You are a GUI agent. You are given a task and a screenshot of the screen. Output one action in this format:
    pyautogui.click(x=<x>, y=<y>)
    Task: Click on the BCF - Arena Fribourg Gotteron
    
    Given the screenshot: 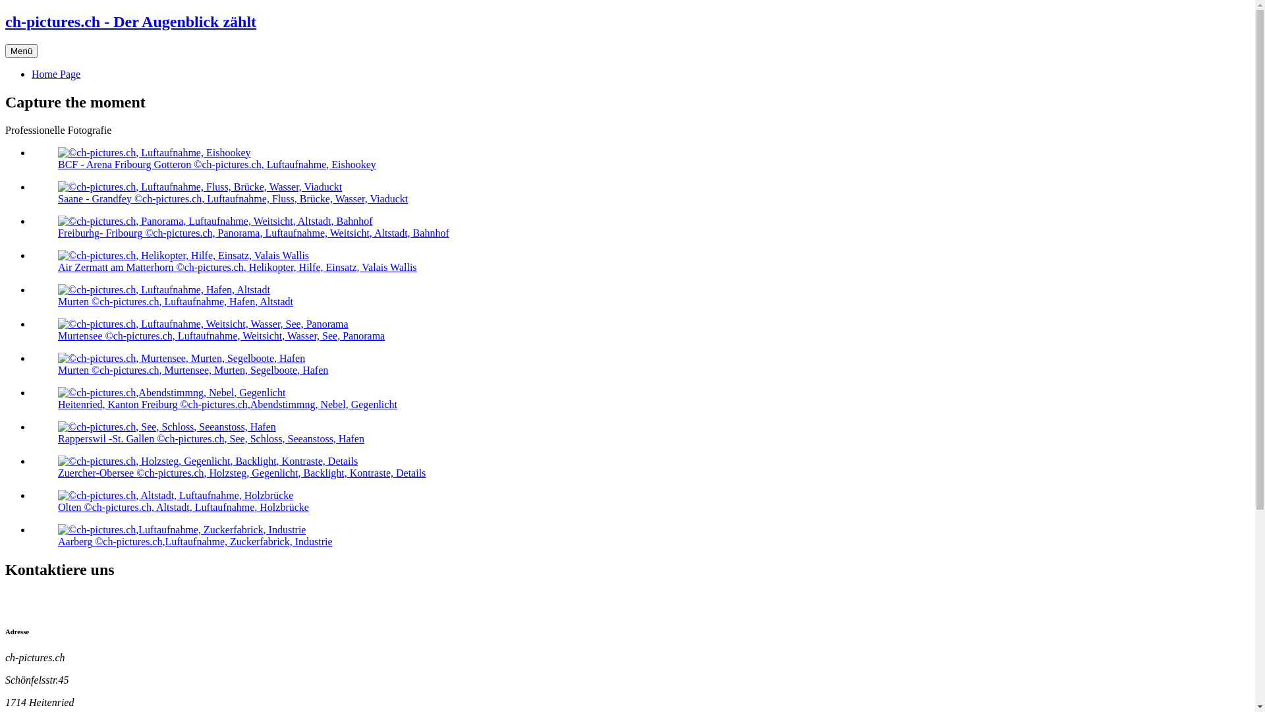 What is the action you would take?
    pyautogui.click(x=154, y=153)
    